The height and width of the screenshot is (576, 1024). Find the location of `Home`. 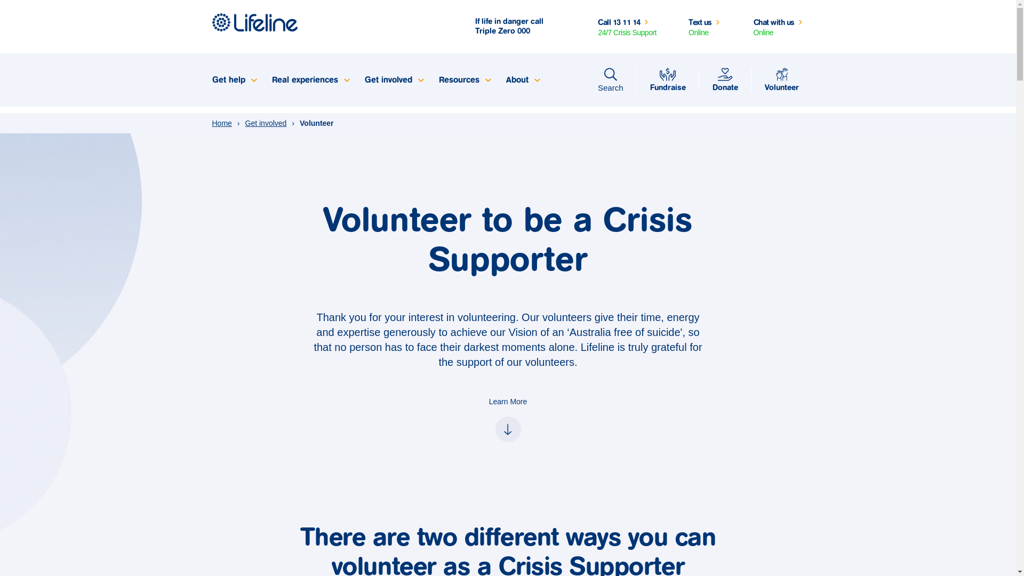

Home is located at coordinates (222, 123).